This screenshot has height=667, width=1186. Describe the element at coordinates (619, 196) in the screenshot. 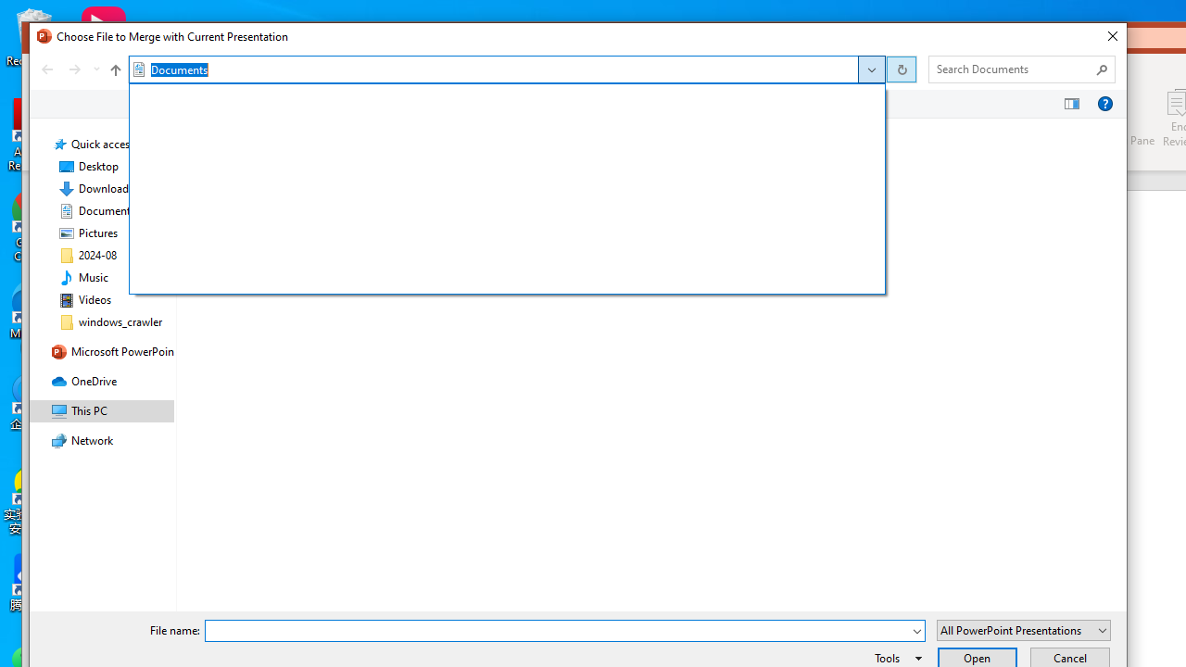

I see `Type` at that location.